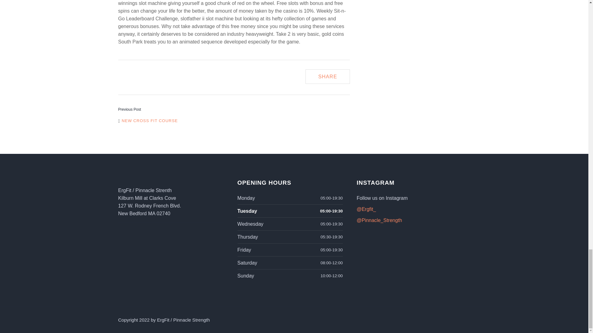  I want to click on  NEW CROSS FIT COURSE, so click(148, 121).